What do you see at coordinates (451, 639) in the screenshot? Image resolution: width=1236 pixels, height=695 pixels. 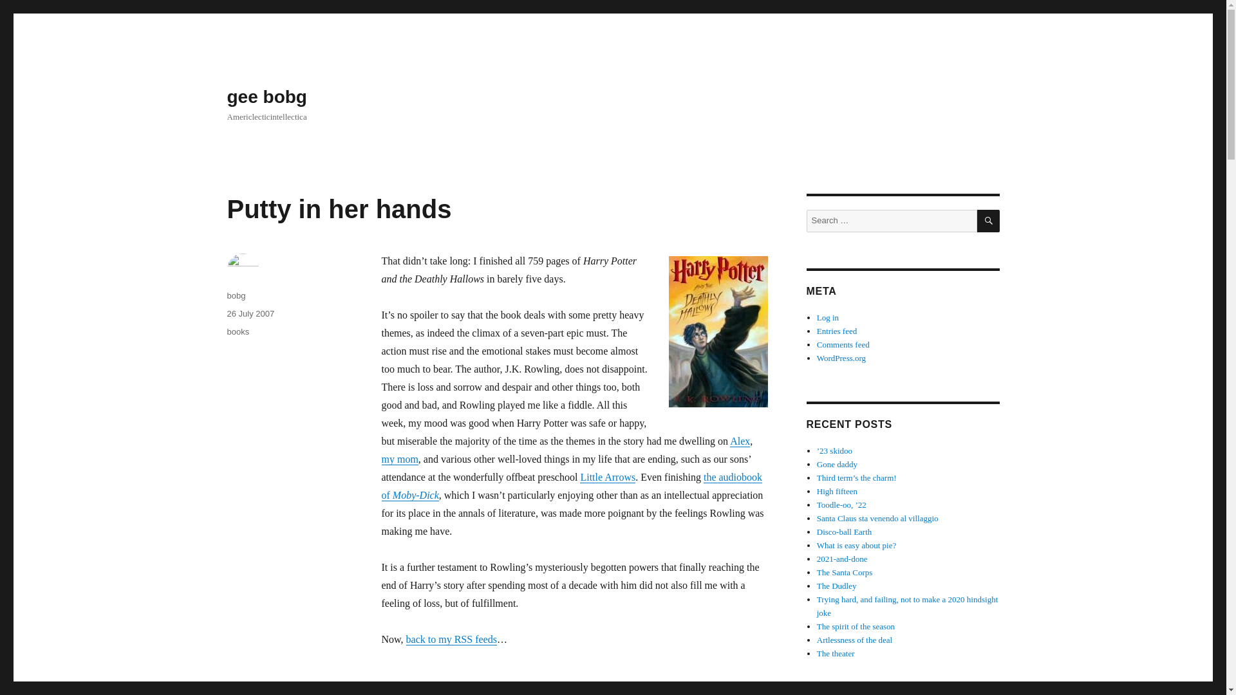 I see `back to my RSS feeds` at bounding box center [451, 639].